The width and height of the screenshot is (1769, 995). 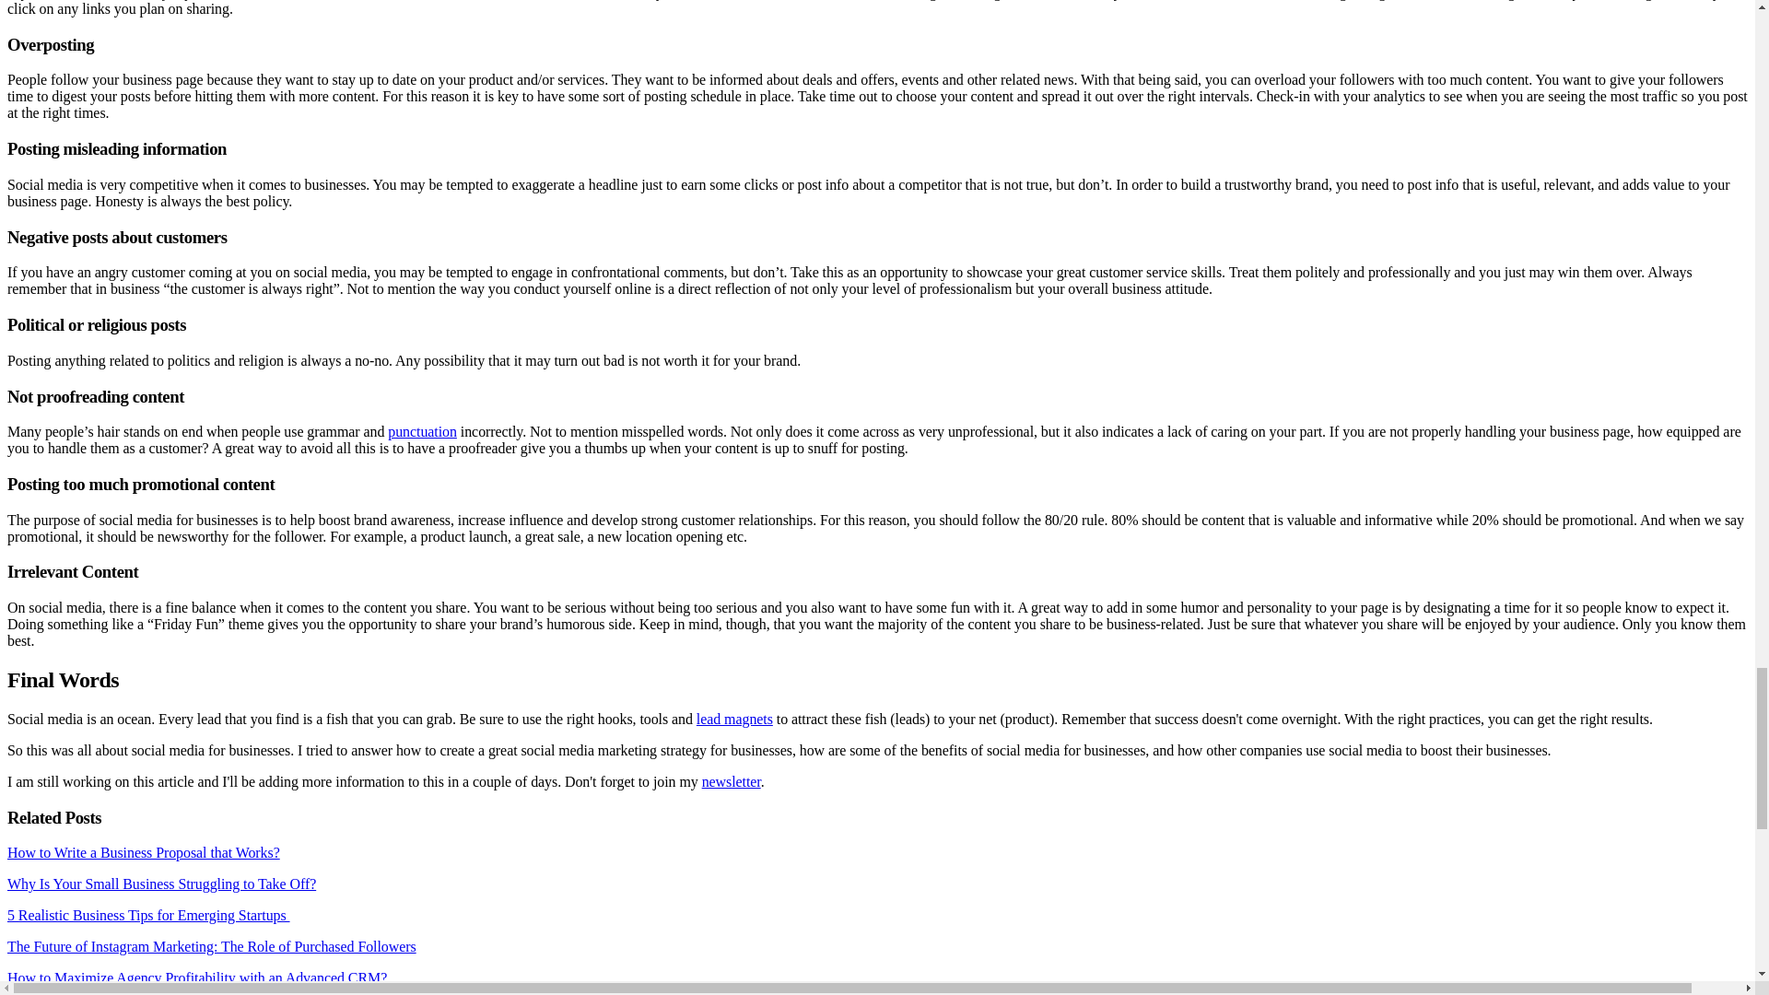 I want to click on 5 Realistic Business Tips for Emerging Startups , so click(x=147, y=915).